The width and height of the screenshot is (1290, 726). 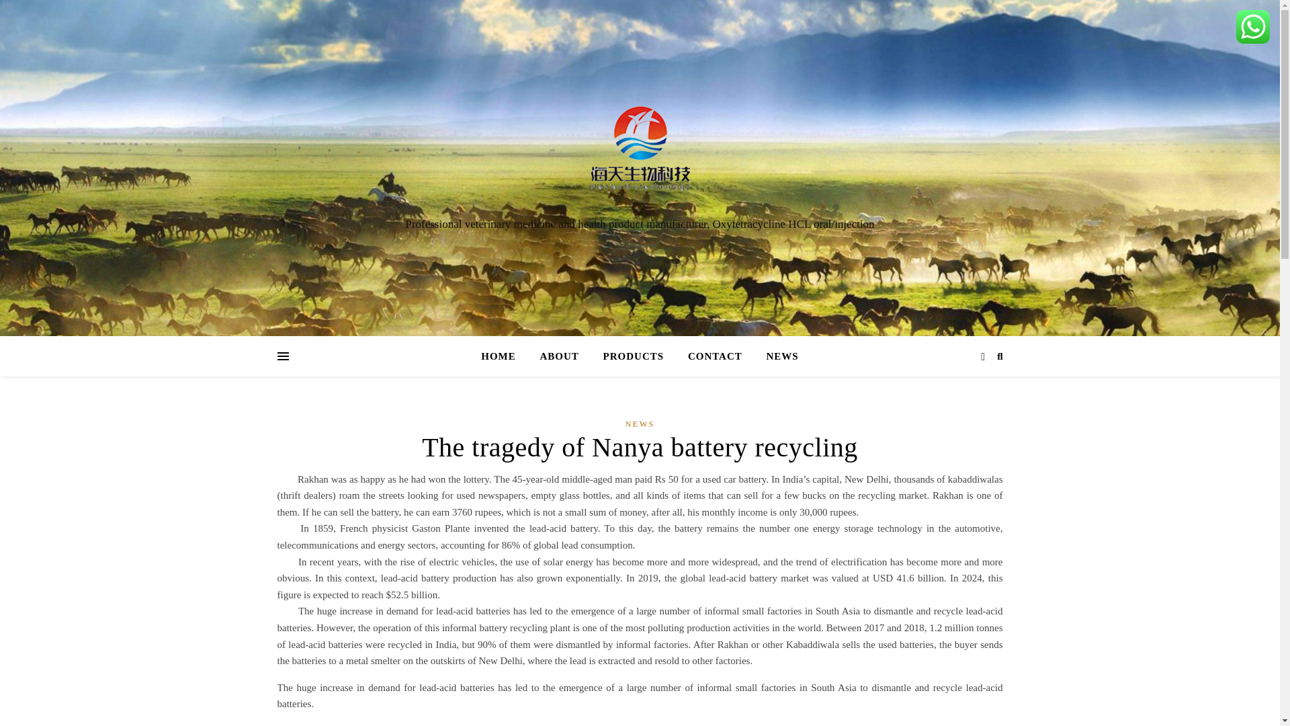 What do you see at coordinates (640, 424) in the screenshot?
I see `NEWS` at bounding box center [640, 424].